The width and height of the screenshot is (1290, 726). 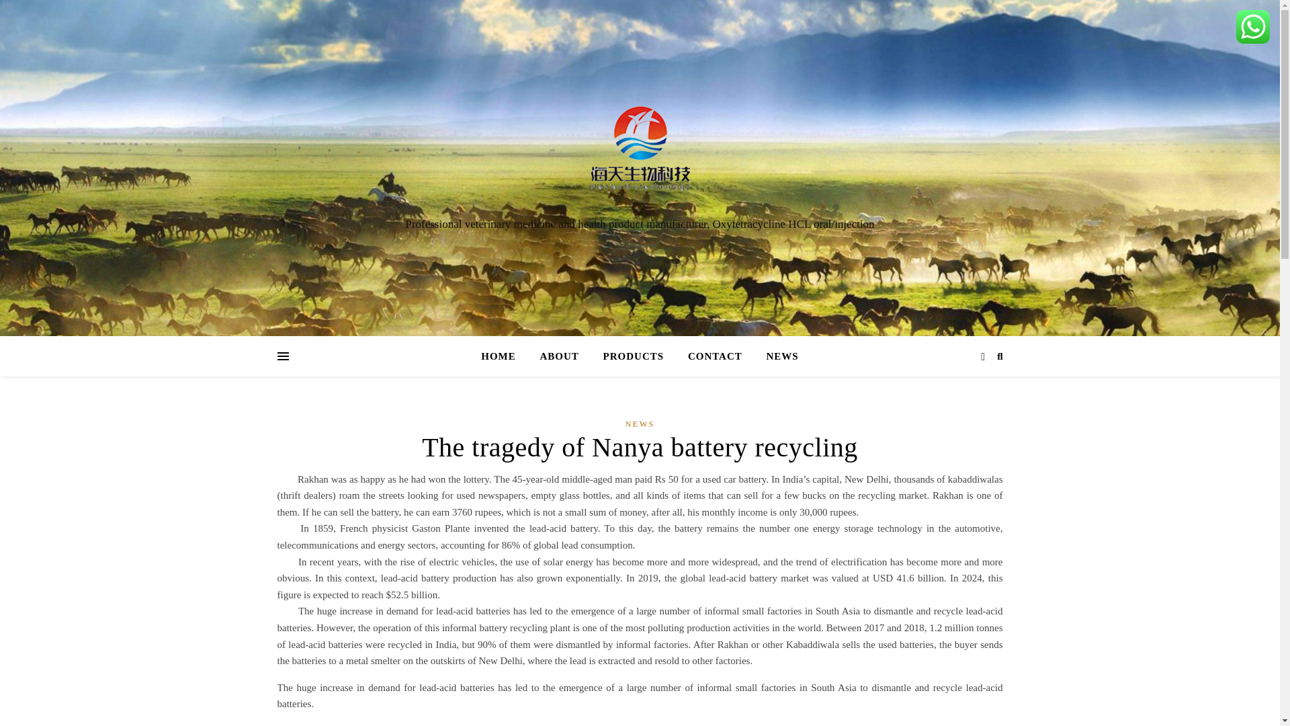 What do you see at coordinates (640, 424) in the screenshot?
I see `NEWS` at bounding box center [640, 424].